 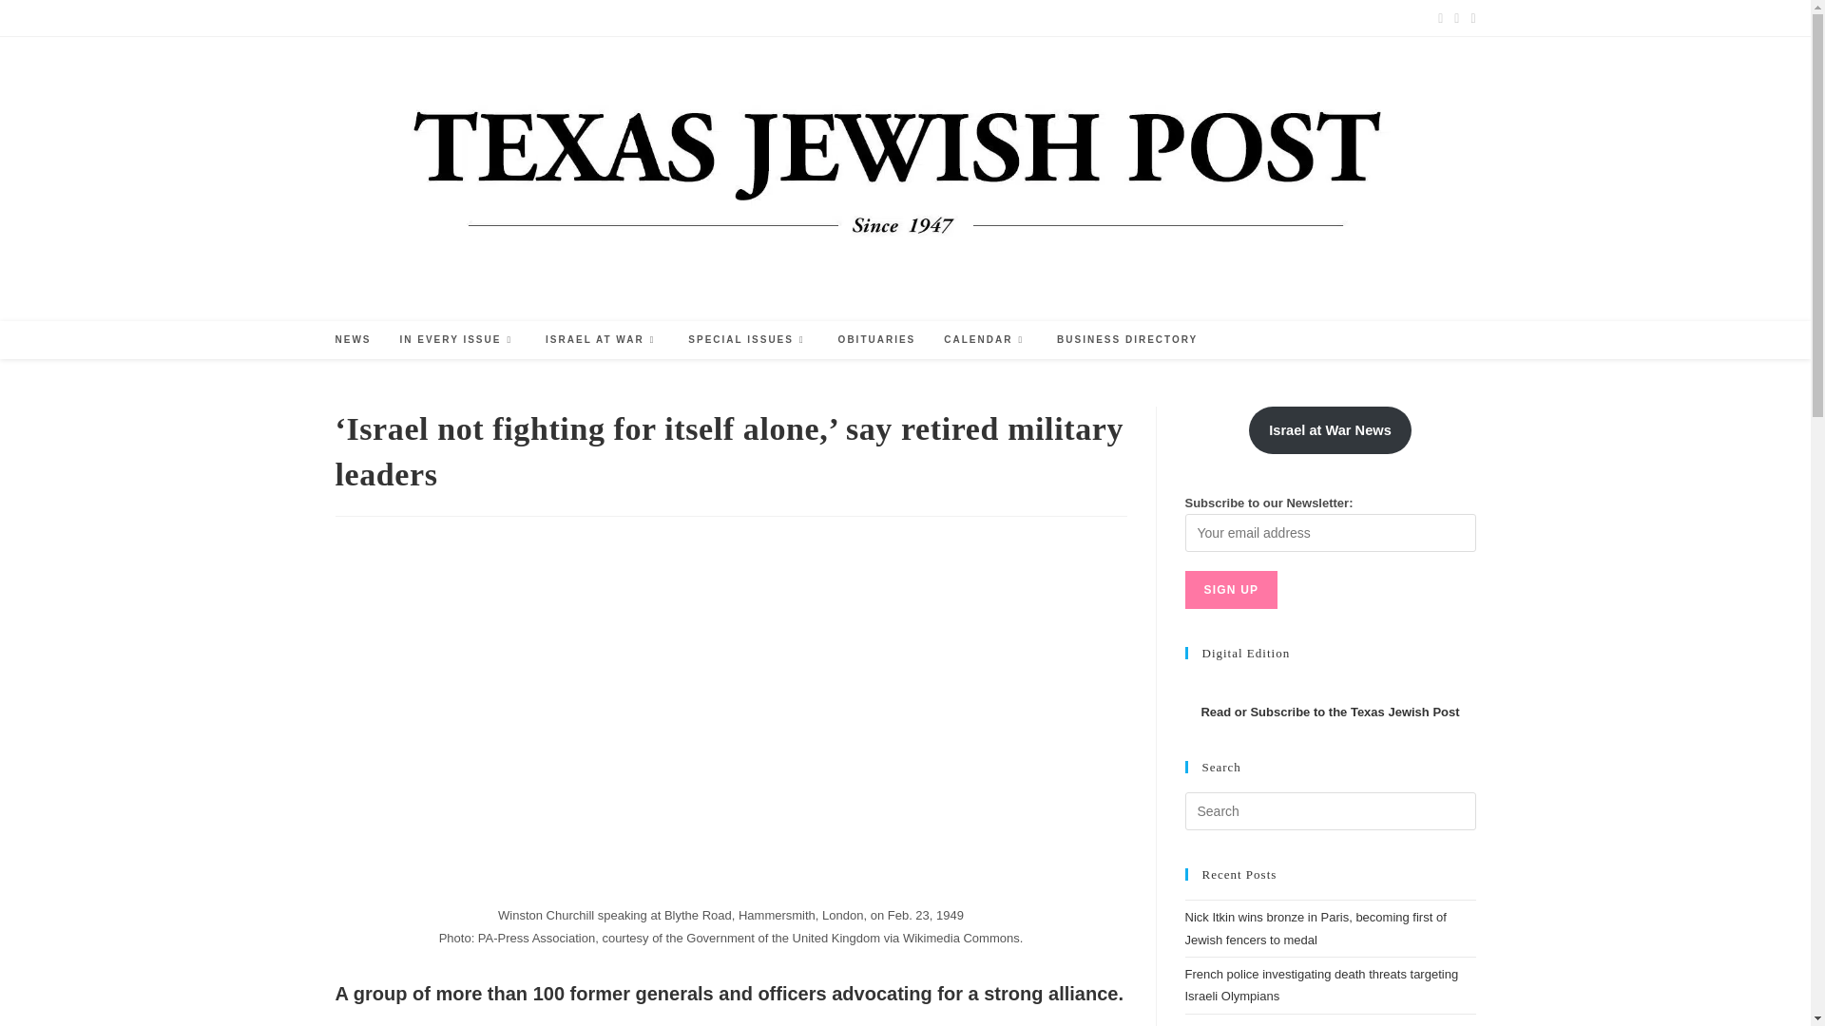 What do you see at coordinates (877, 340) in the screenshot?
I see `OBITUARIES` at bounding box center [877, 340].